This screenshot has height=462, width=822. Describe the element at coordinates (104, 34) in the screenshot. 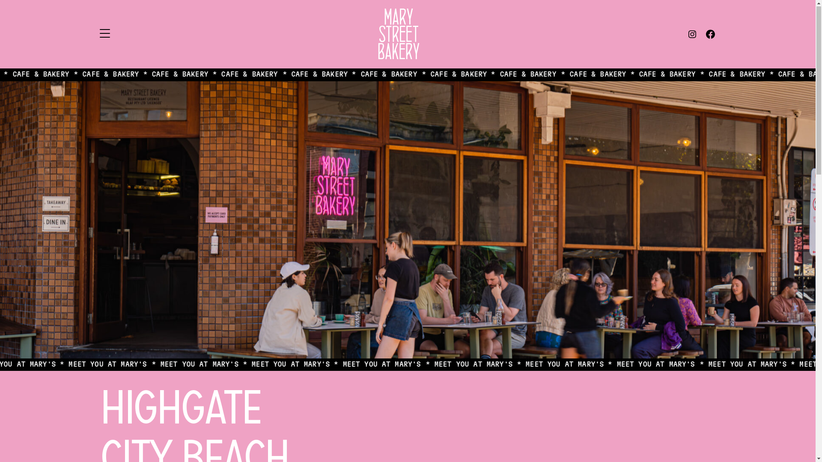

I see `Menu` at that location.